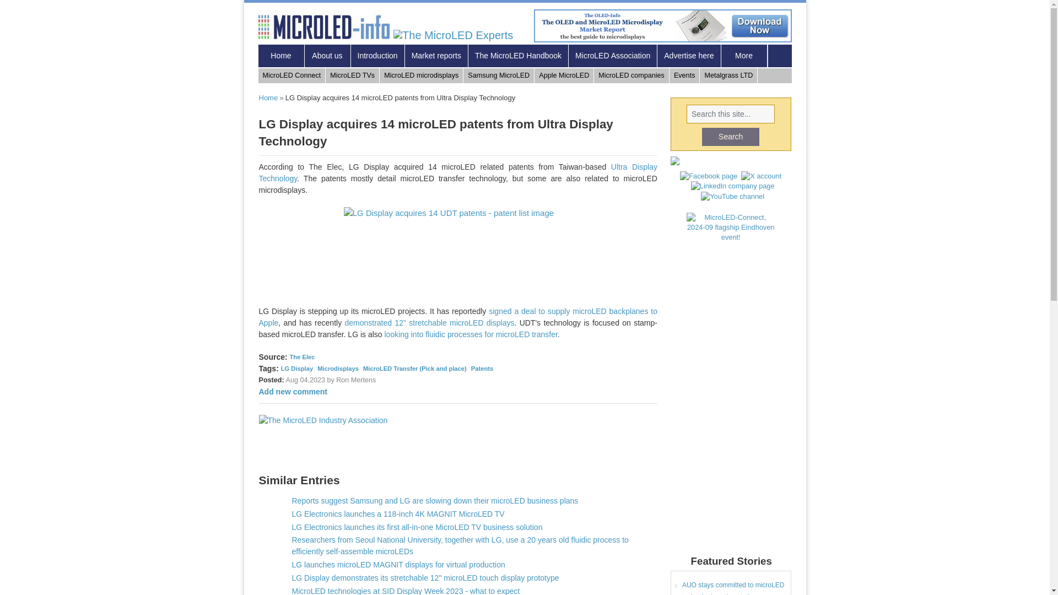  Describe the element at coordinates (292, 76) in the screenshot. I see `Live microLED event in Europe, 2024` at that location.